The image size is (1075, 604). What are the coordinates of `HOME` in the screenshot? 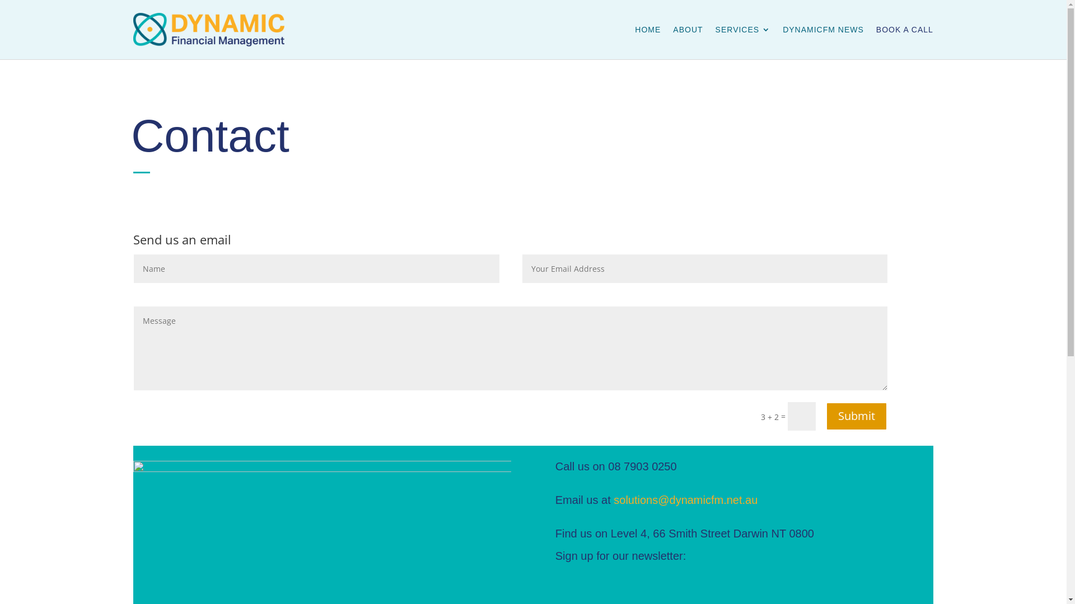 It's located at (648, 30).